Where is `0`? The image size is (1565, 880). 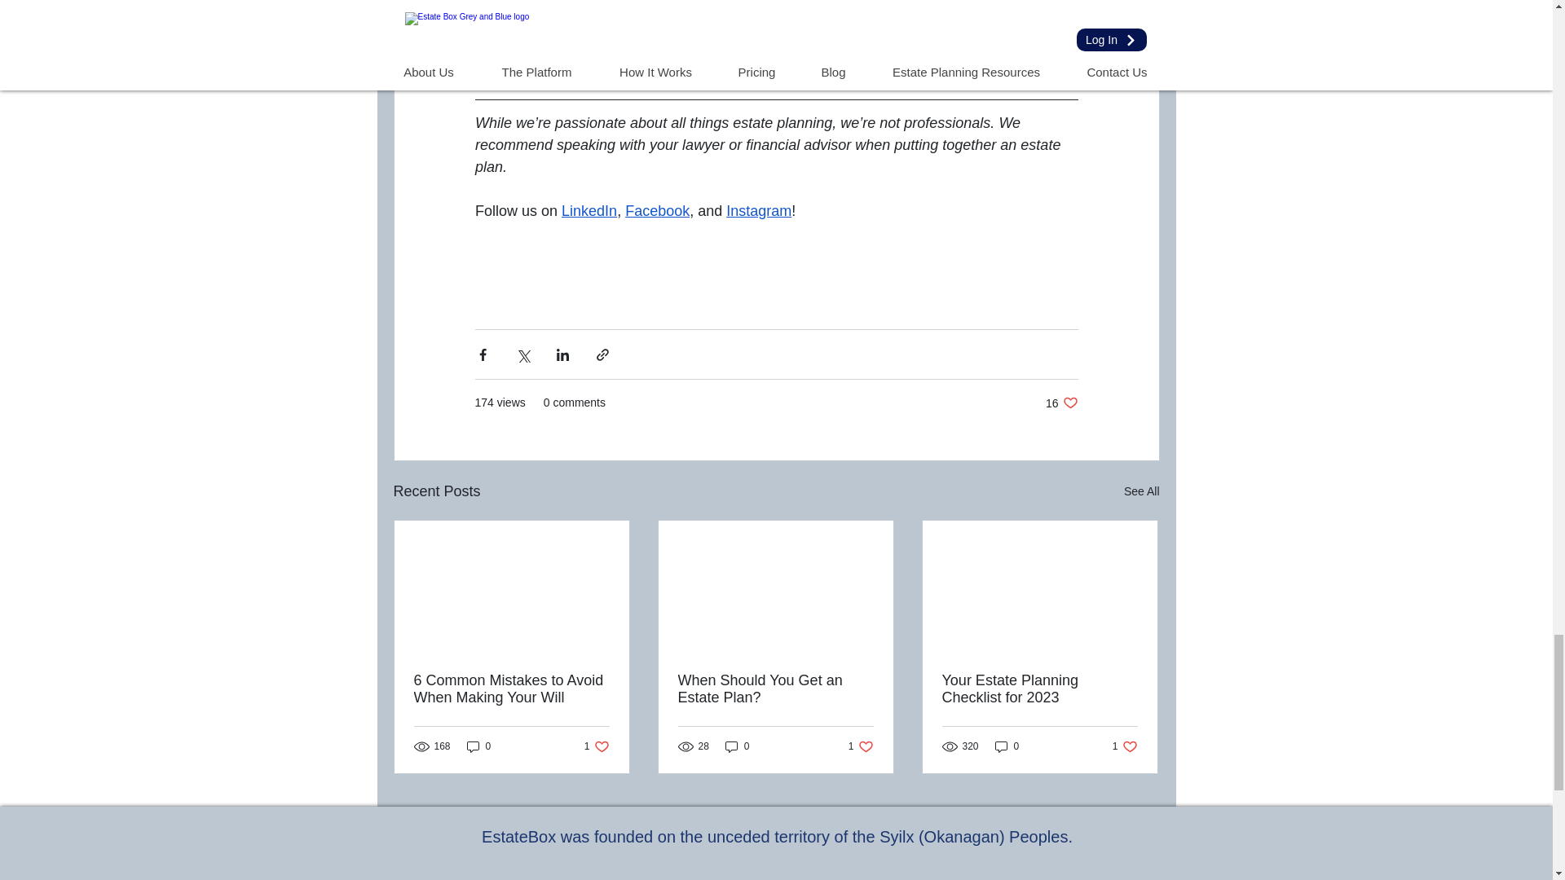 0 is located at coordinates (737, 746).